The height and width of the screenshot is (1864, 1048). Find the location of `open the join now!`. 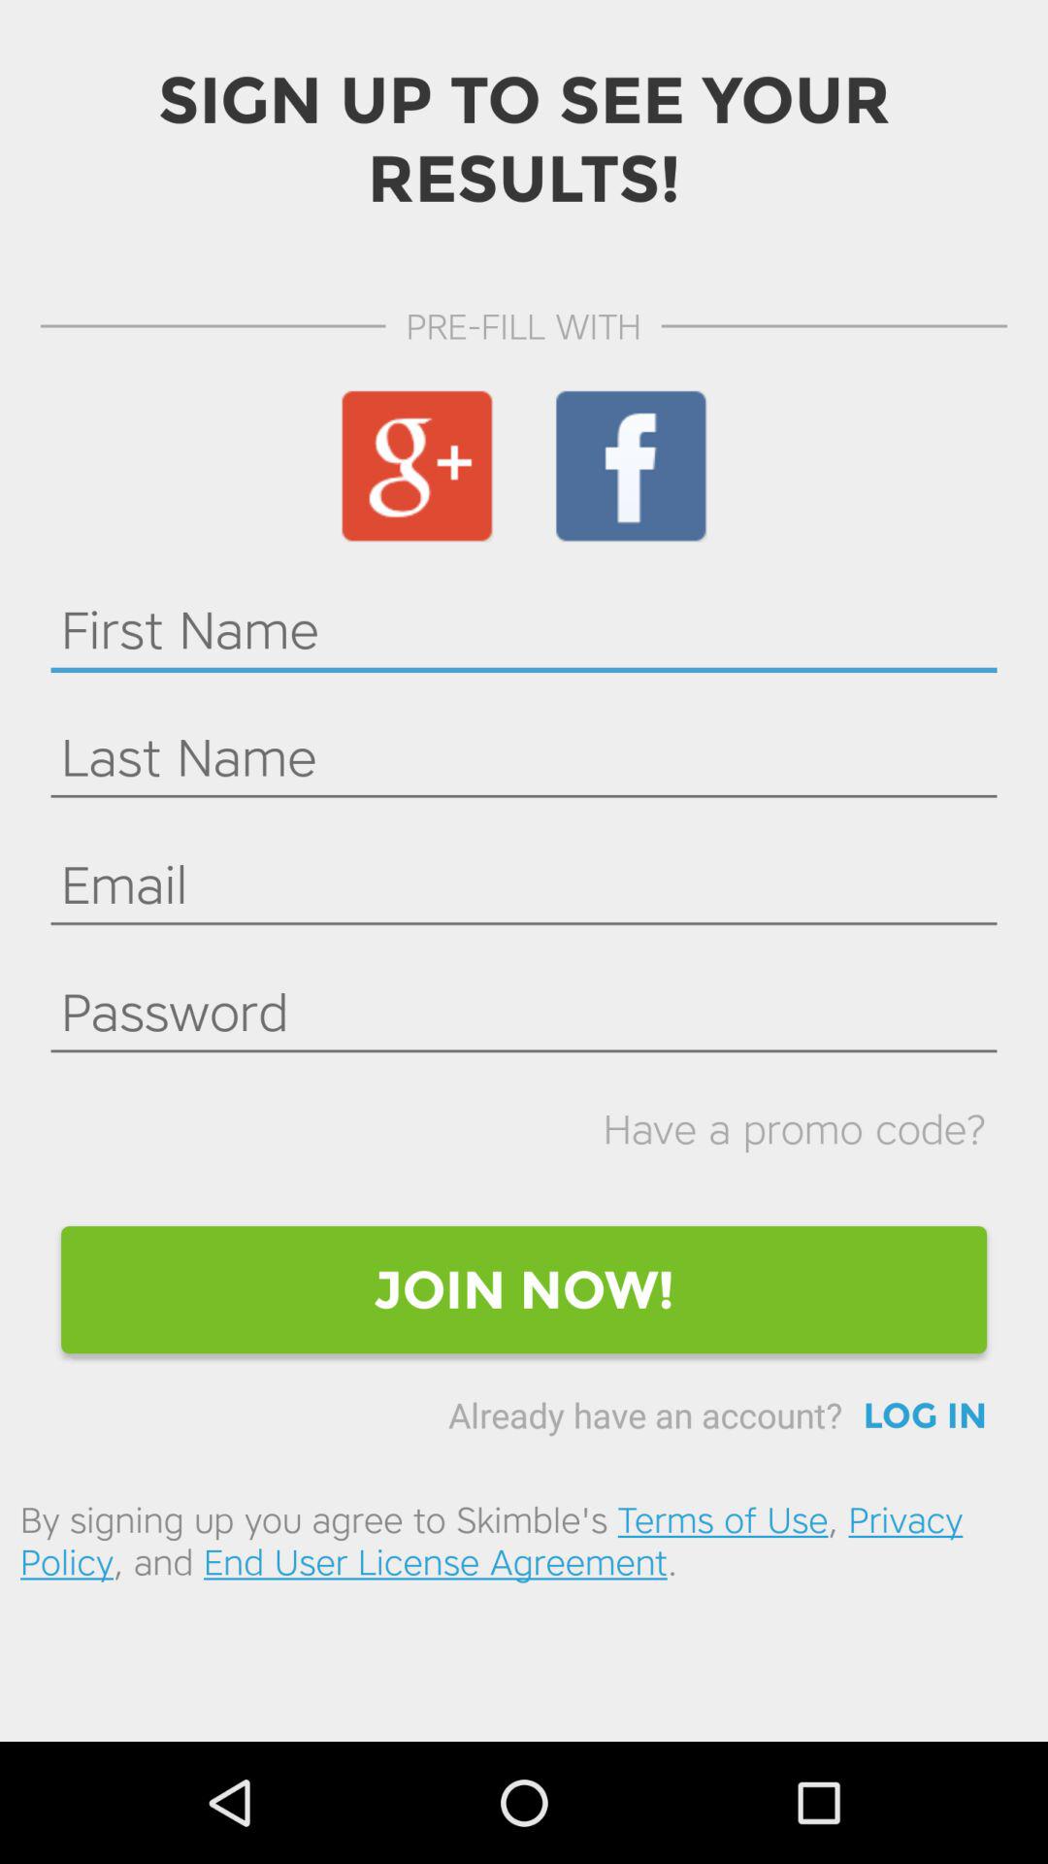

open the join now! is located at coordinates (524, 1289).